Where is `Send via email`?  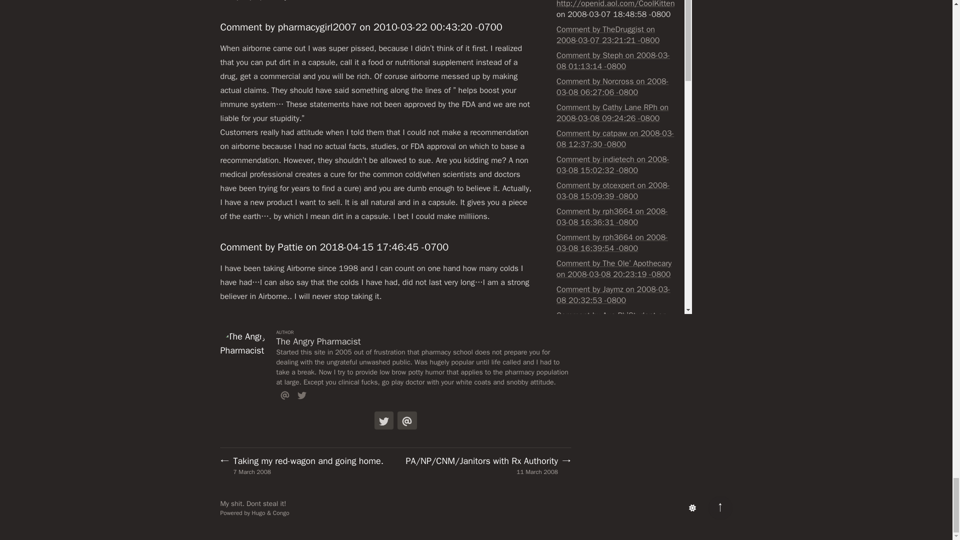
Send via email is located at coordinates (407, 420).